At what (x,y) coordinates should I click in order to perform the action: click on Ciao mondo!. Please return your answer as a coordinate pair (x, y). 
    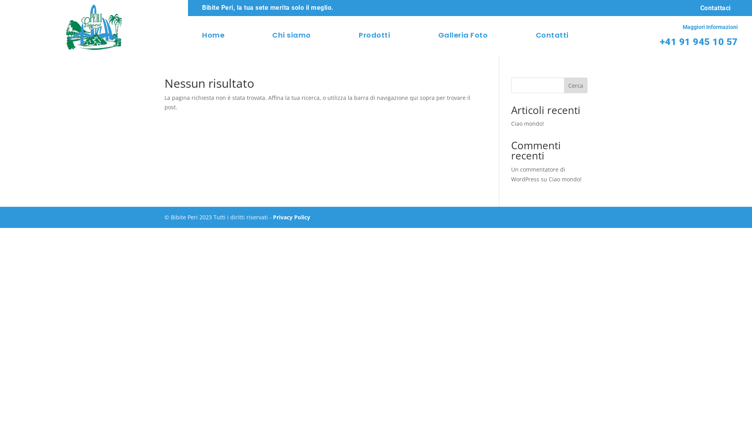
    Looking at the image, I should click on (528, 124).